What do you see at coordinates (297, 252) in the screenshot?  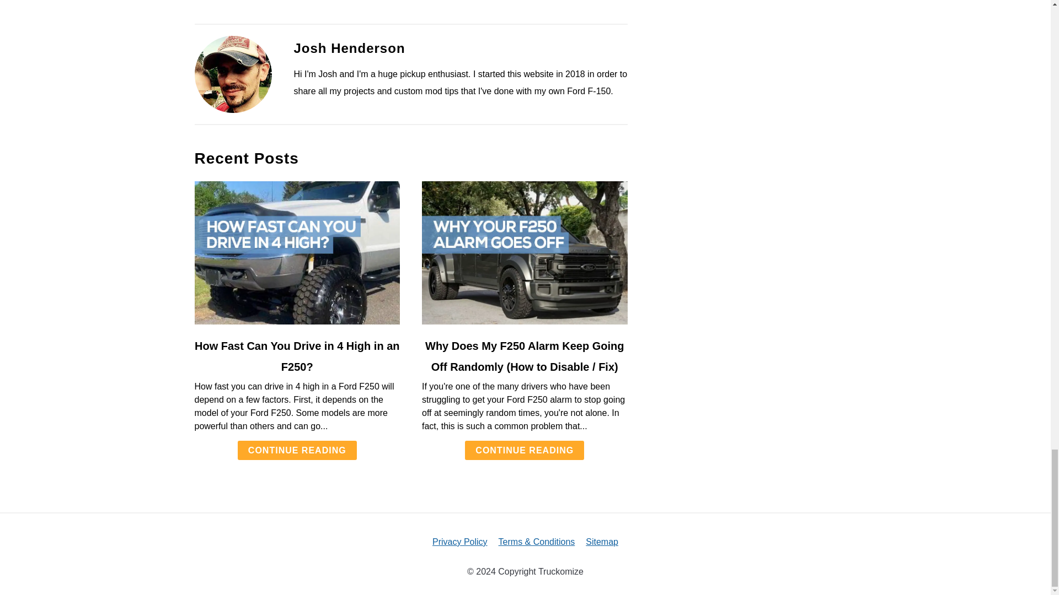 I see `link to How Fast Can You Drive in 4 High in an F250?` at bounding box center [297, 252].